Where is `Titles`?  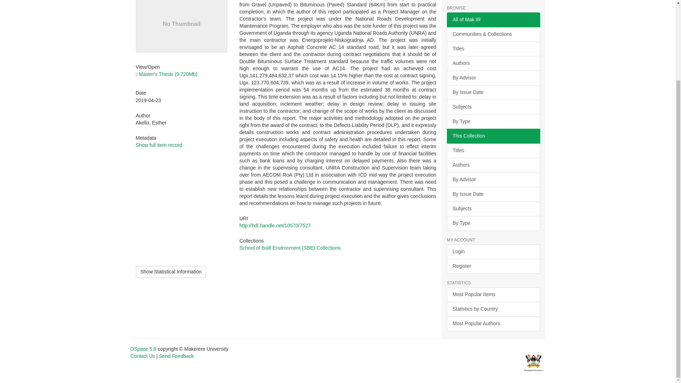 Titles is located at coordinates (493, 49).